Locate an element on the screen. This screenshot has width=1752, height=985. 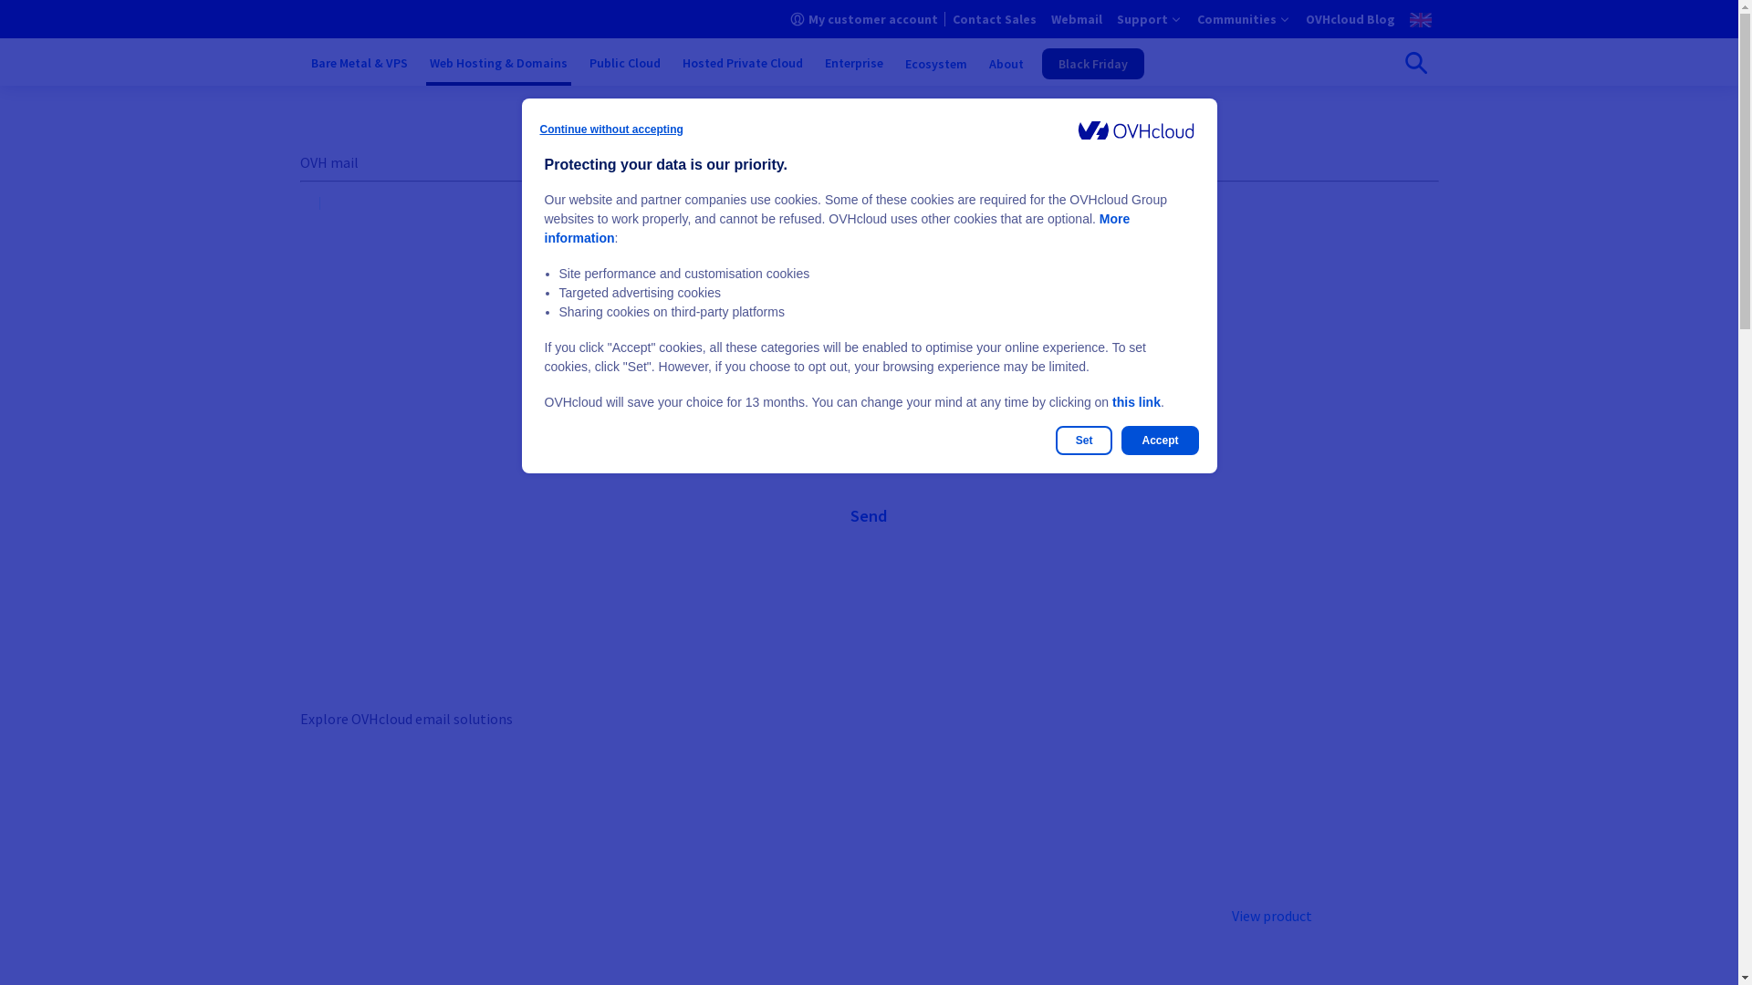
Order now is located at coordinates (385, 910).